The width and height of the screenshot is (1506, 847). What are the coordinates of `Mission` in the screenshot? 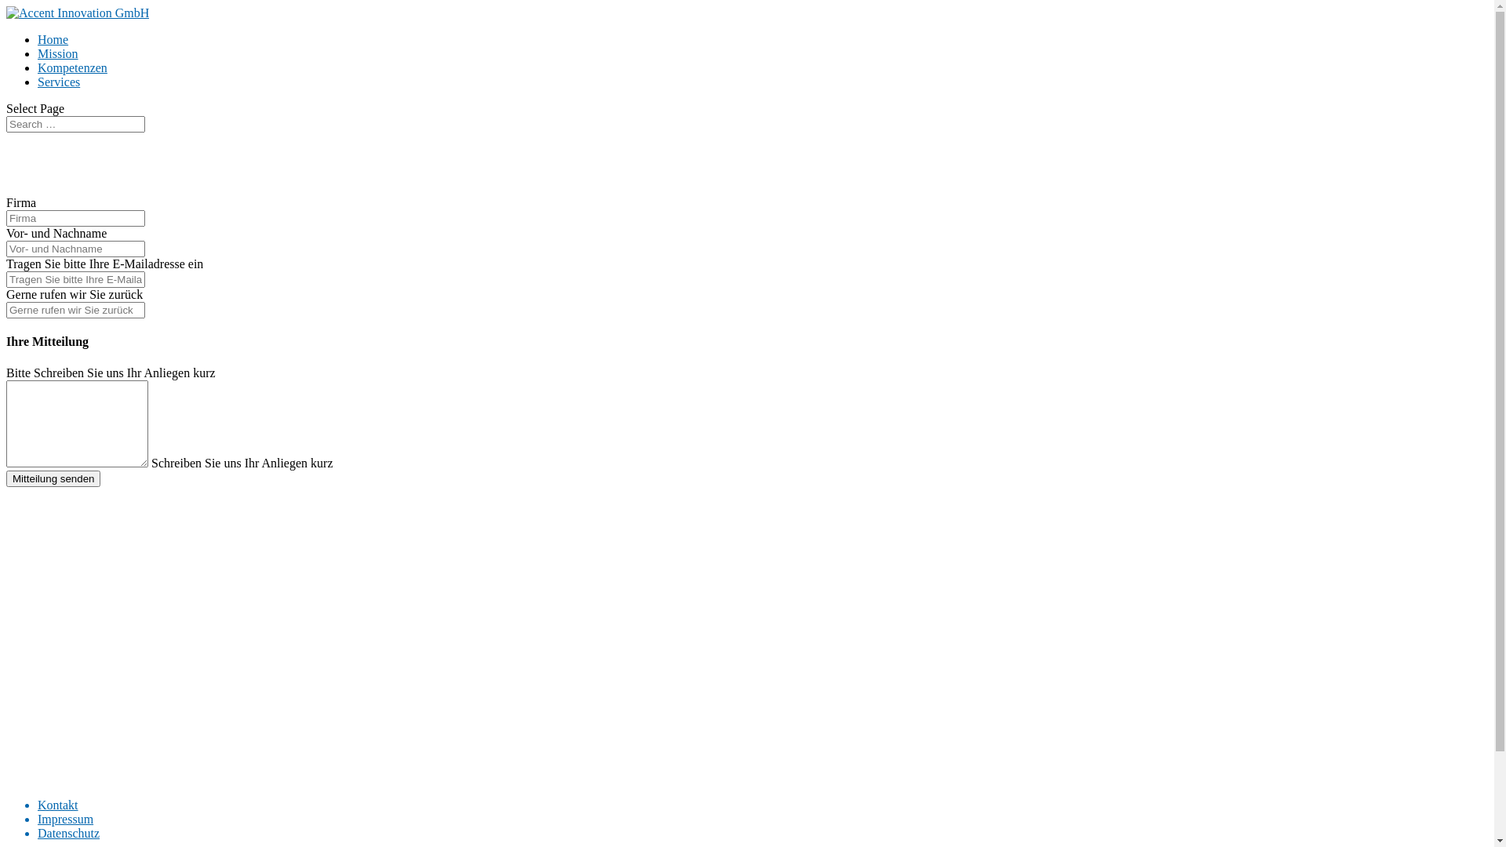 It's located at (58, 53).